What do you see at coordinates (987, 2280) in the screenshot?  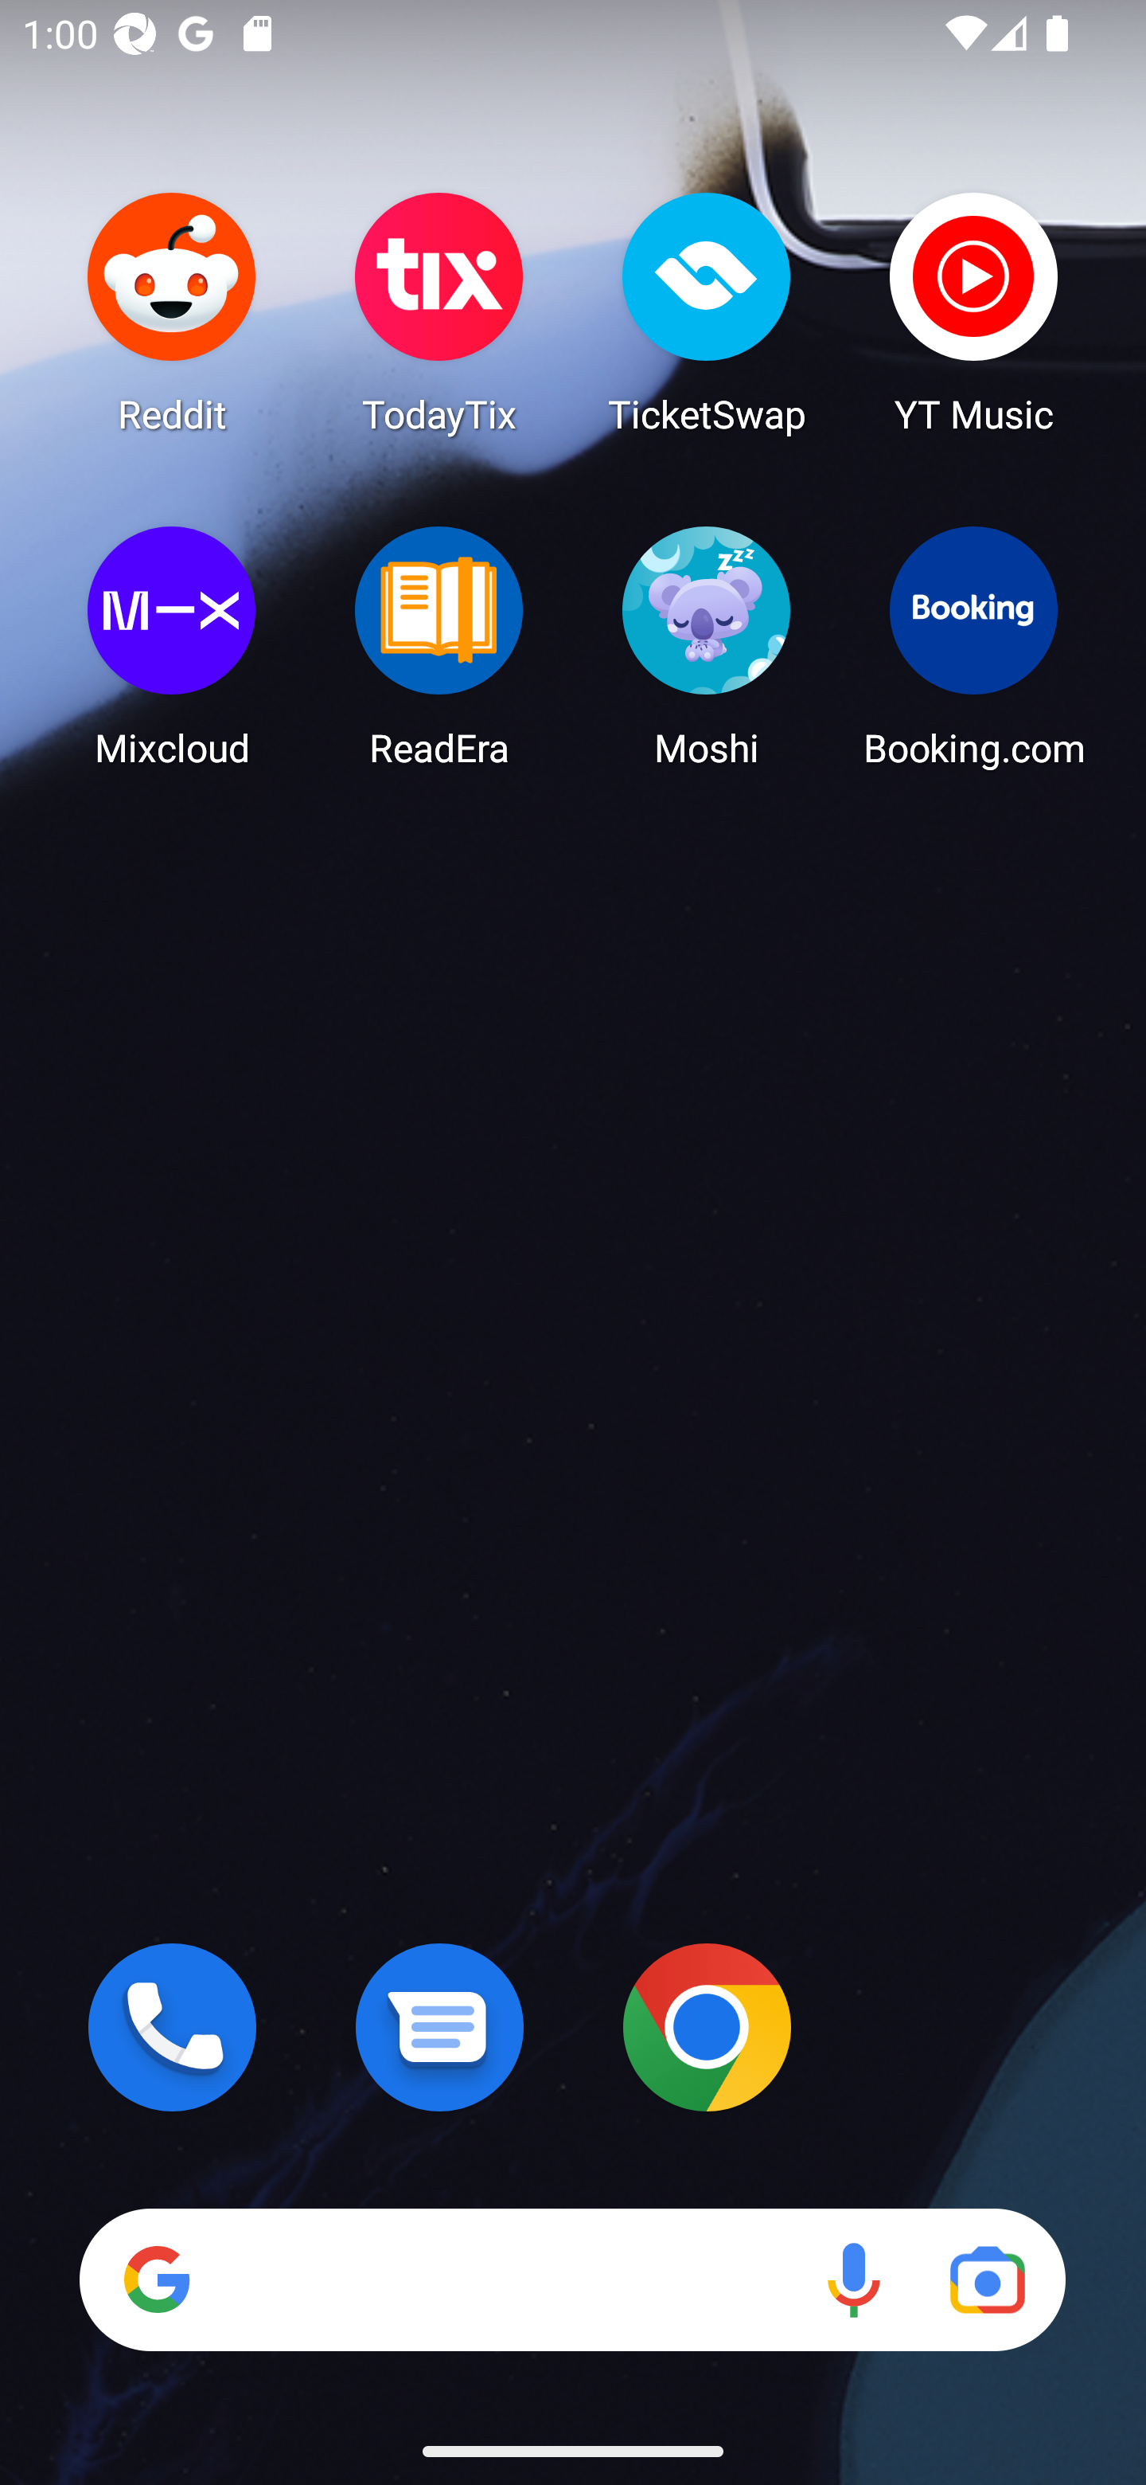 I see `Google Lens` at bounding box center [987, 2280].